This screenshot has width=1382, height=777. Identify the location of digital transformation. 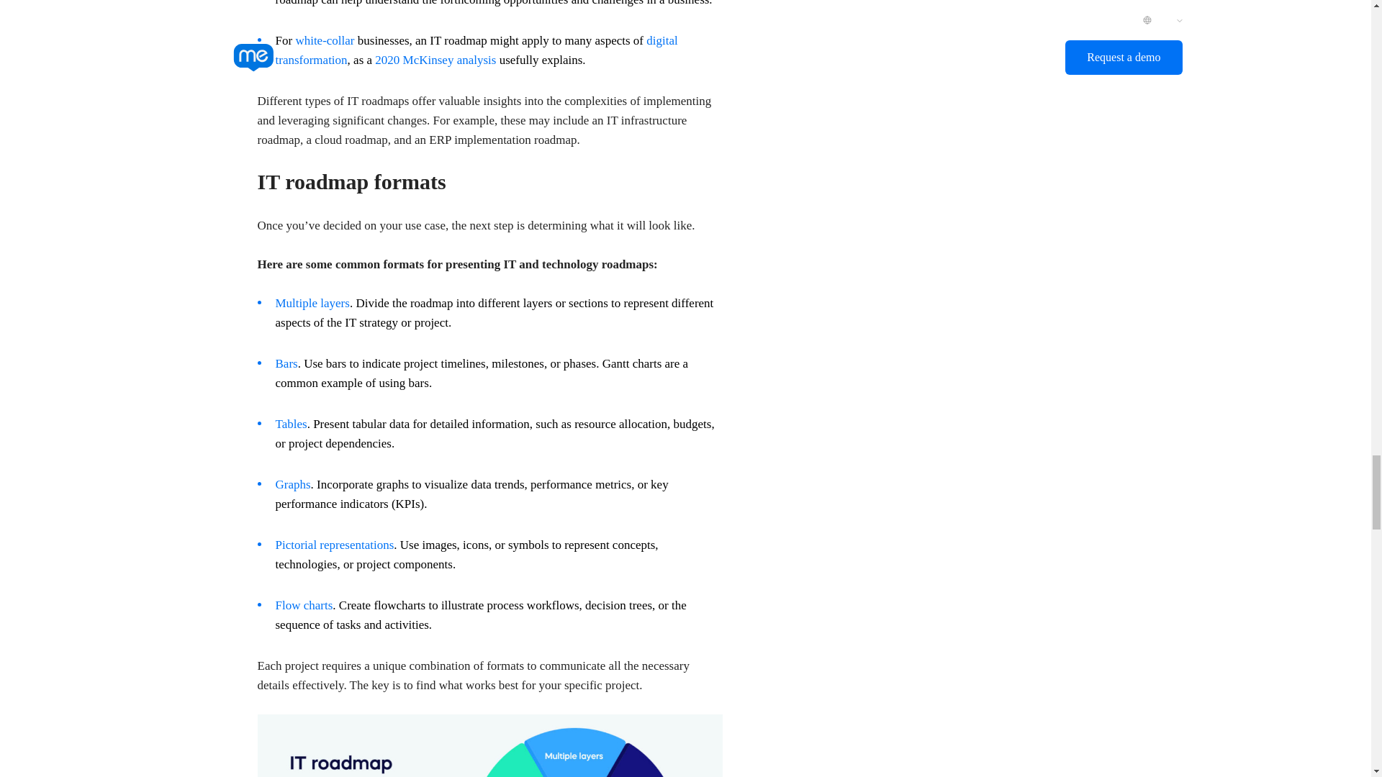
(476, 50).